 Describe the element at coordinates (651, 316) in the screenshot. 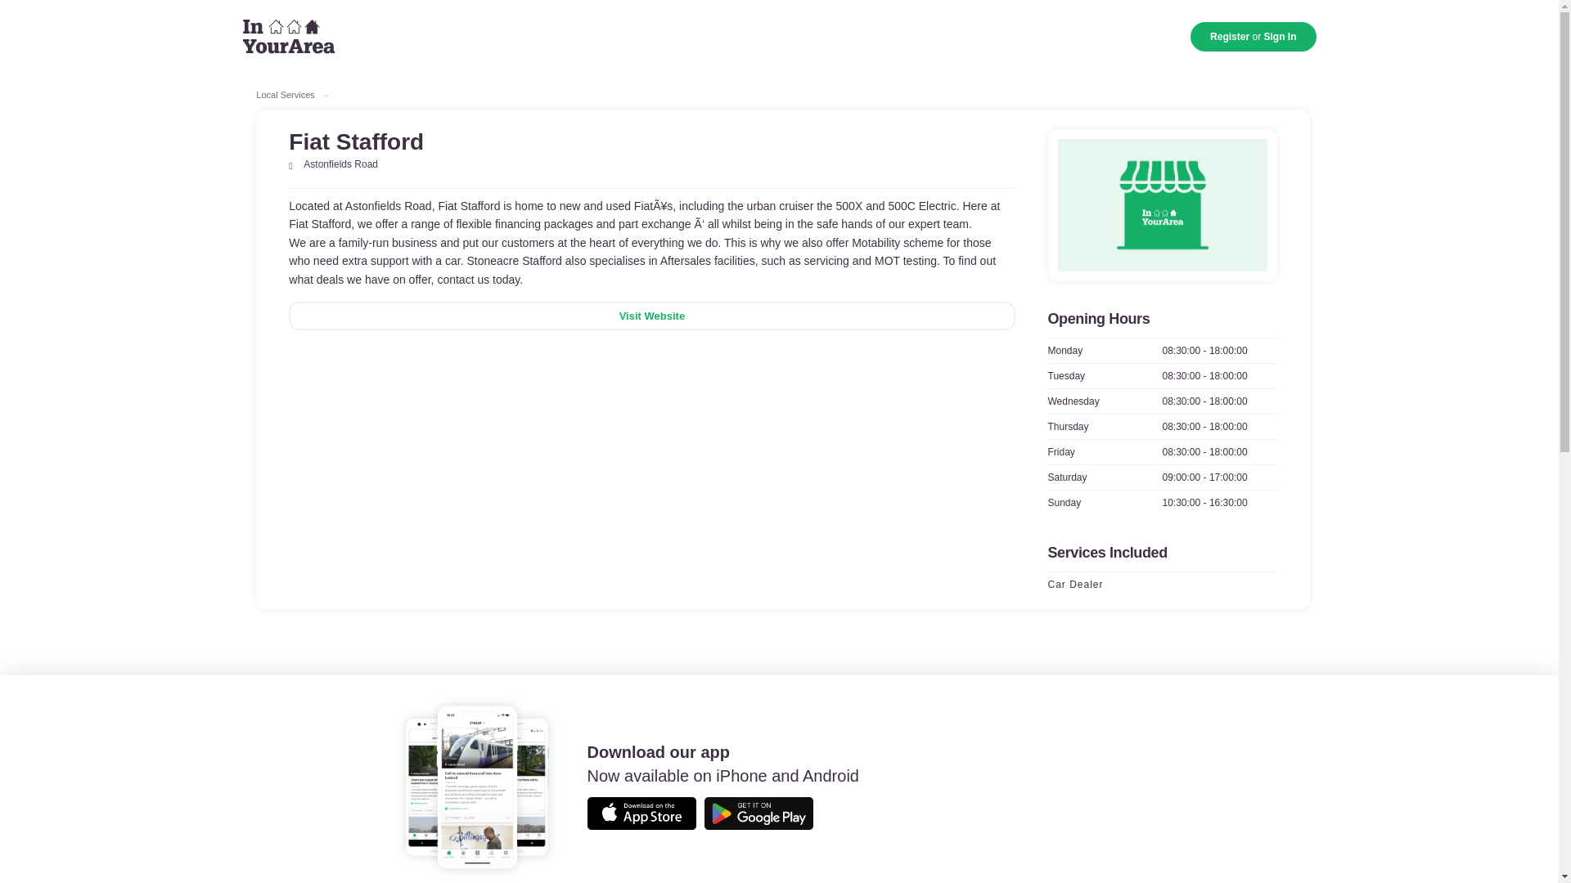

I see `Visit Website` at that location.